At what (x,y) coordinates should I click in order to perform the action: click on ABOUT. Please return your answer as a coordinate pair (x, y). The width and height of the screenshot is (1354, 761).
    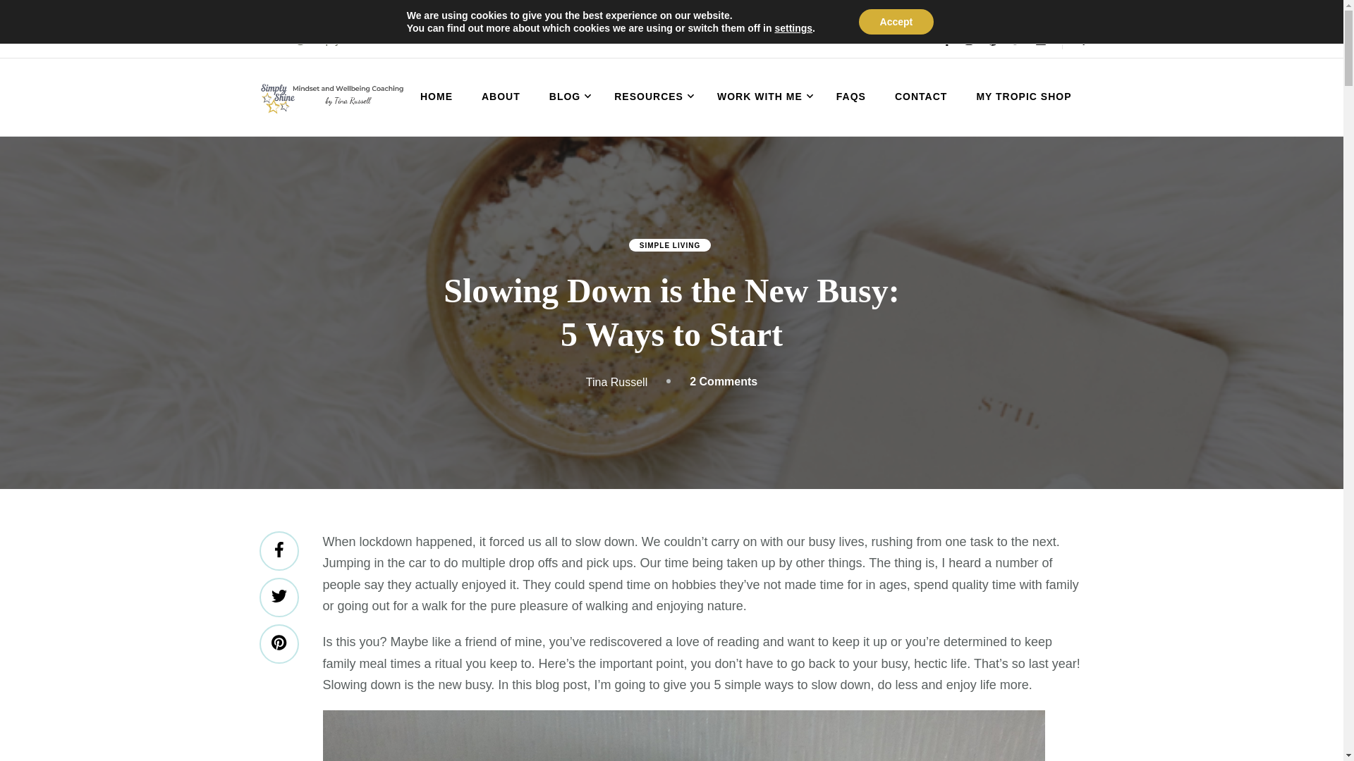
    Looking at the image, I should click on (501, 97).